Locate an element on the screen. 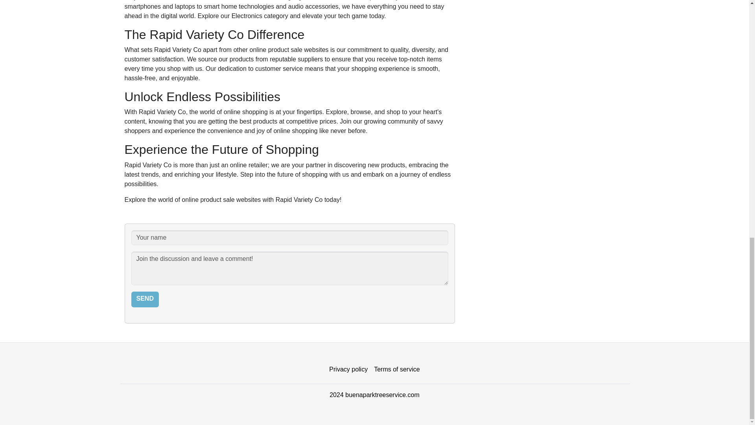 This screenshot has width=755, height=425. Send is located at coordinates (145, 299).